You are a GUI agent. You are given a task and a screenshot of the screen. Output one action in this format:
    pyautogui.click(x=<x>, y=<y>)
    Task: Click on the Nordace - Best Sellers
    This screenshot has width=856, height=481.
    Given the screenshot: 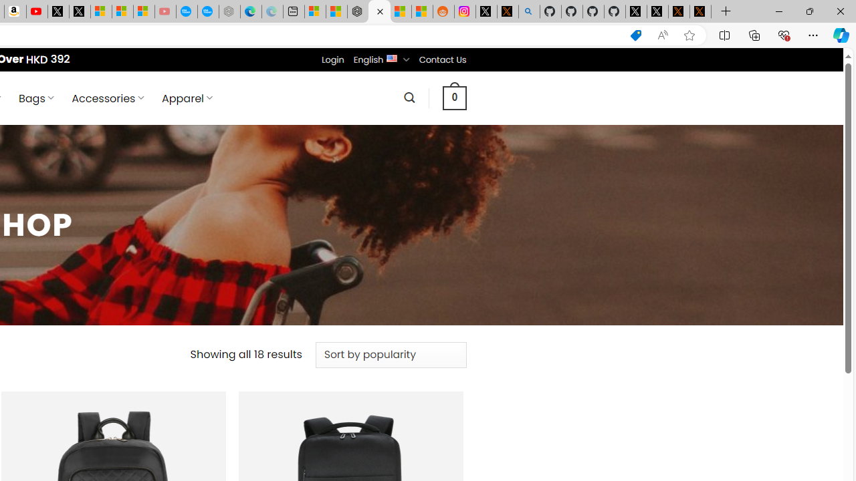 What is the action you would take?
    pyautogui.click(x=358, y=12)
    